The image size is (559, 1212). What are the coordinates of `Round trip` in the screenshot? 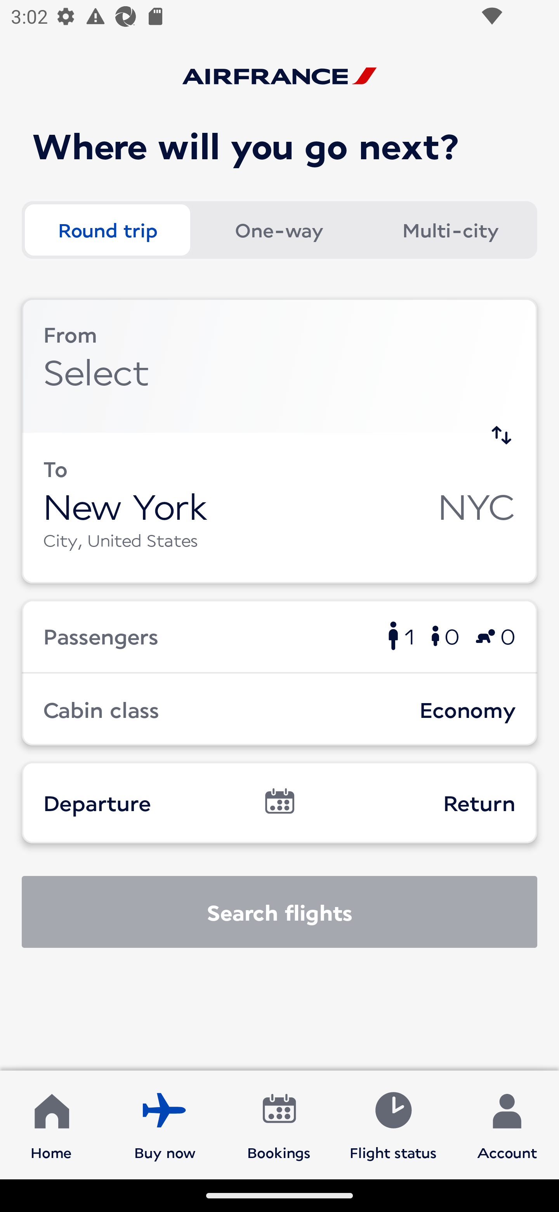 It's located at (107, 230).